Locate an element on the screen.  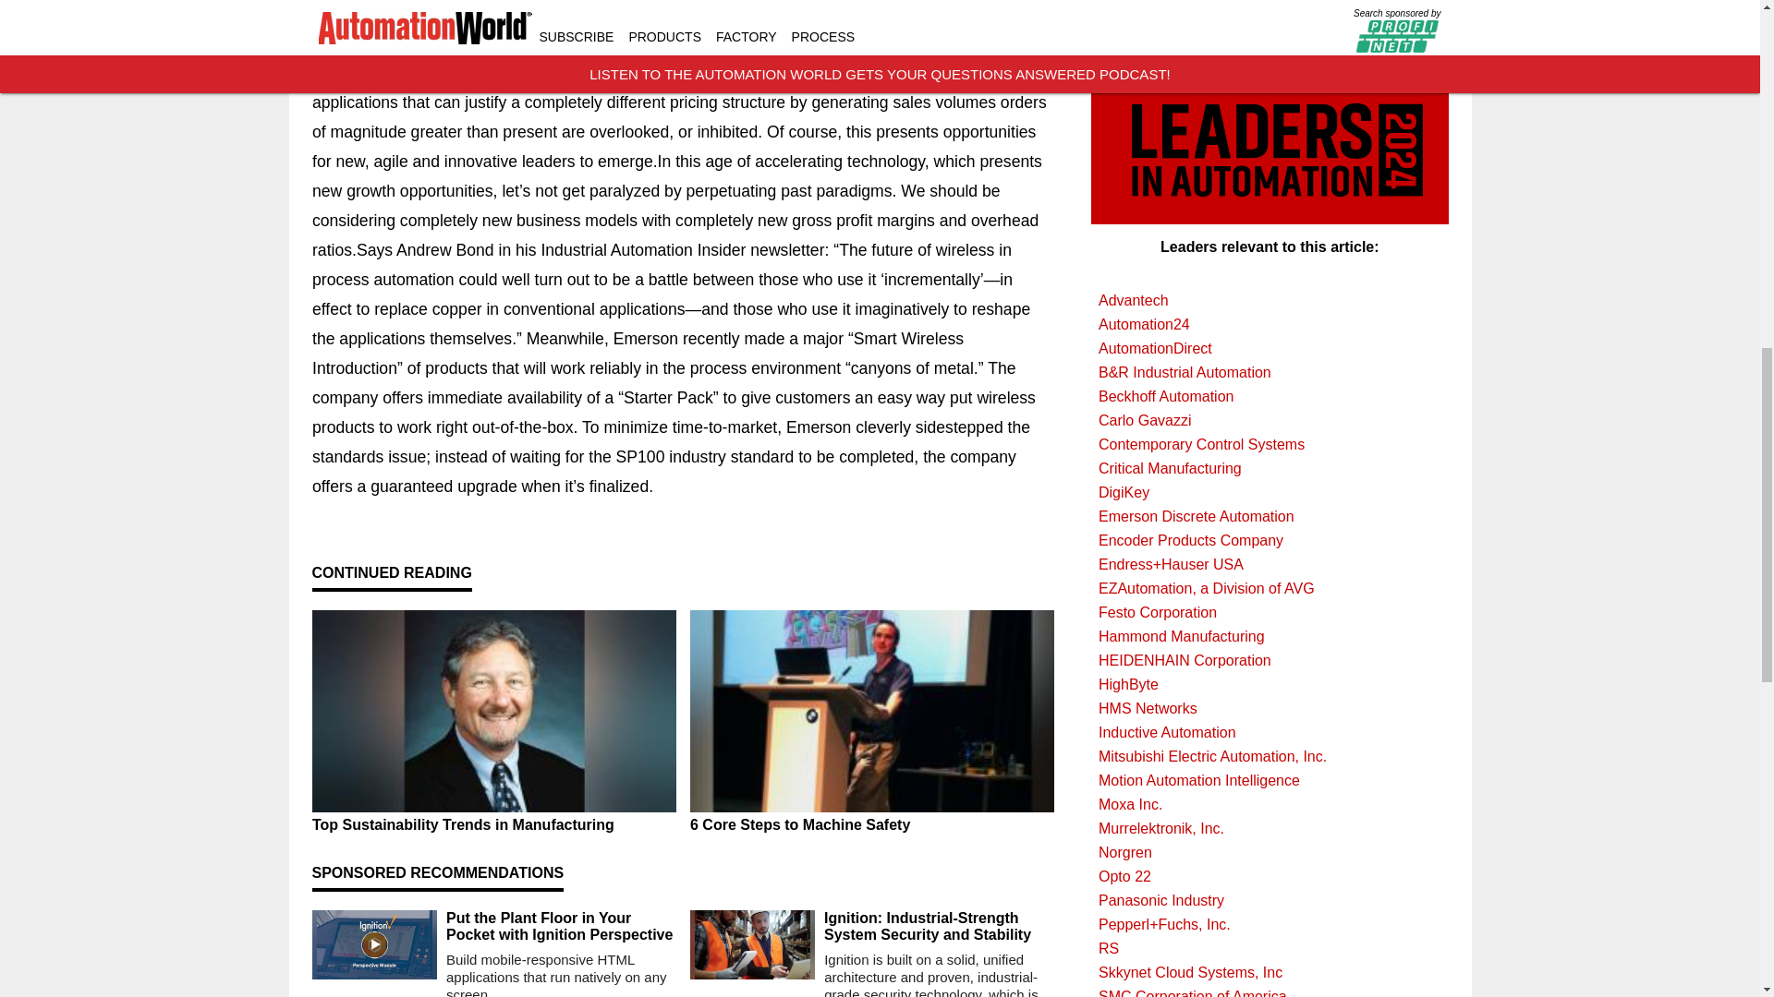
Emerson Discrete Automation is located at coordinates (1270, 517).